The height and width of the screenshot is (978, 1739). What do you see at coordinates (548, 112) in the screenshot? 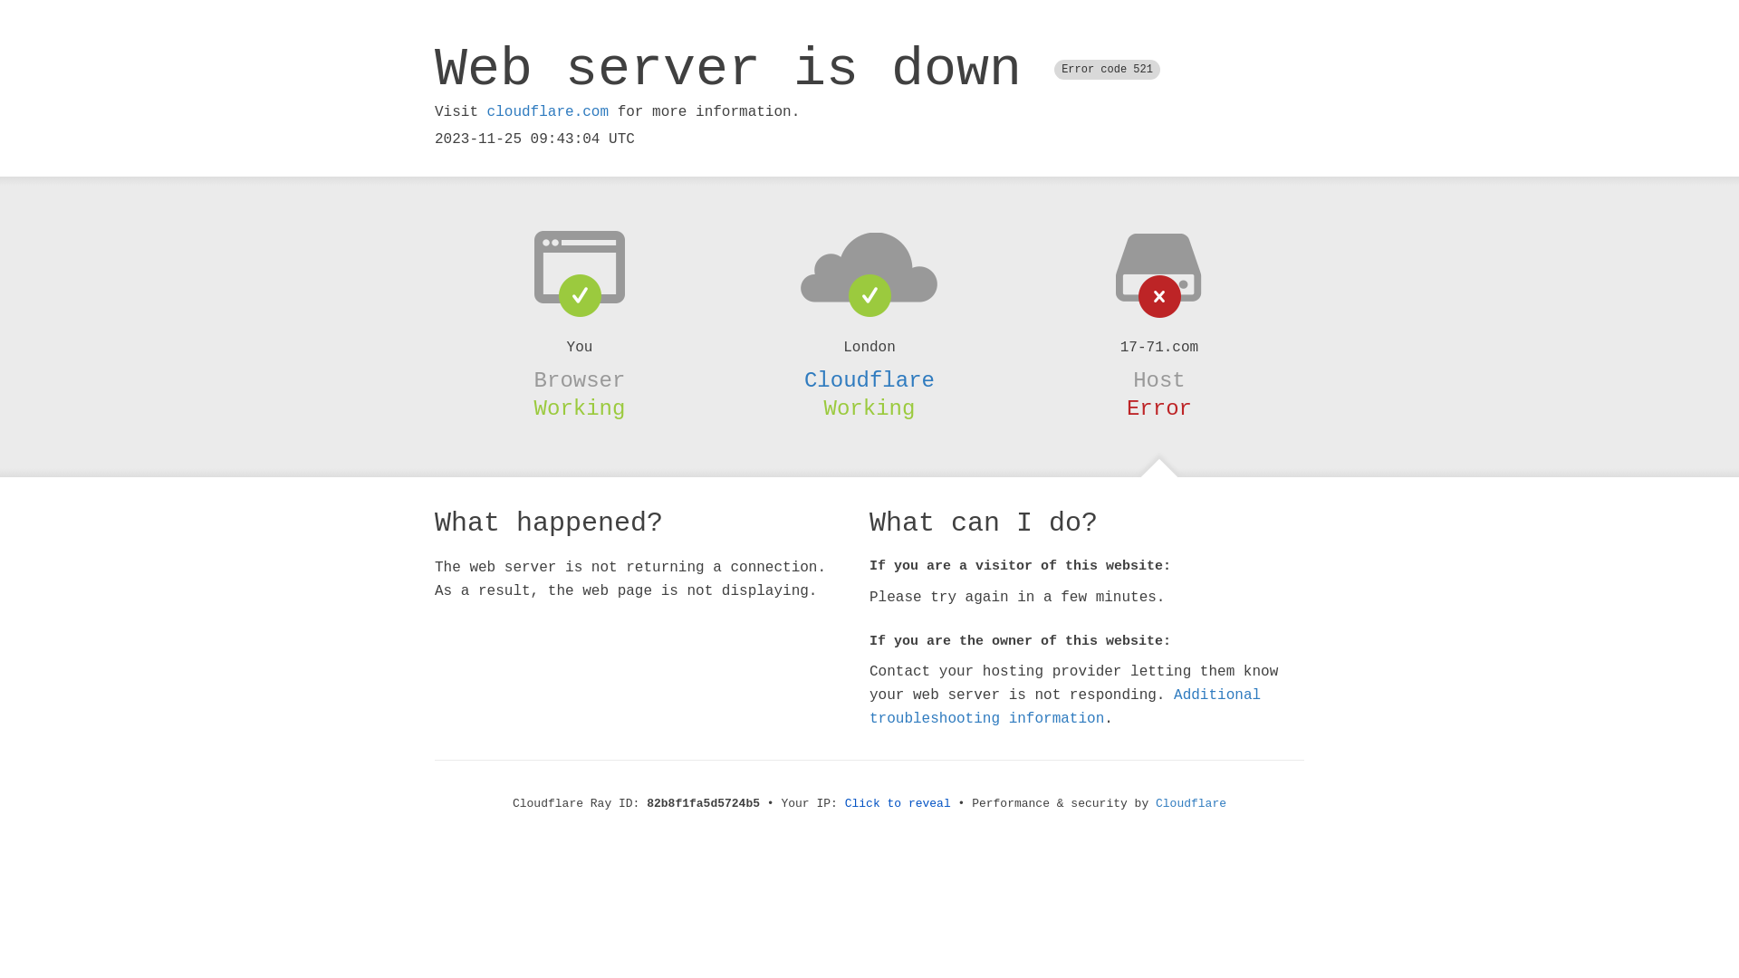
I see `cloudflare.com` at bounding box center [548, 112].